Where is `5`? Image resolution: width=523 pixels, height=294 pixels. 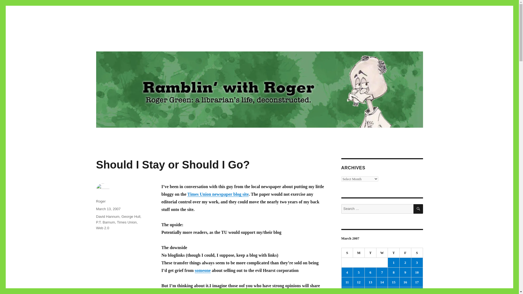 5 is located at coordinates (359, 272).